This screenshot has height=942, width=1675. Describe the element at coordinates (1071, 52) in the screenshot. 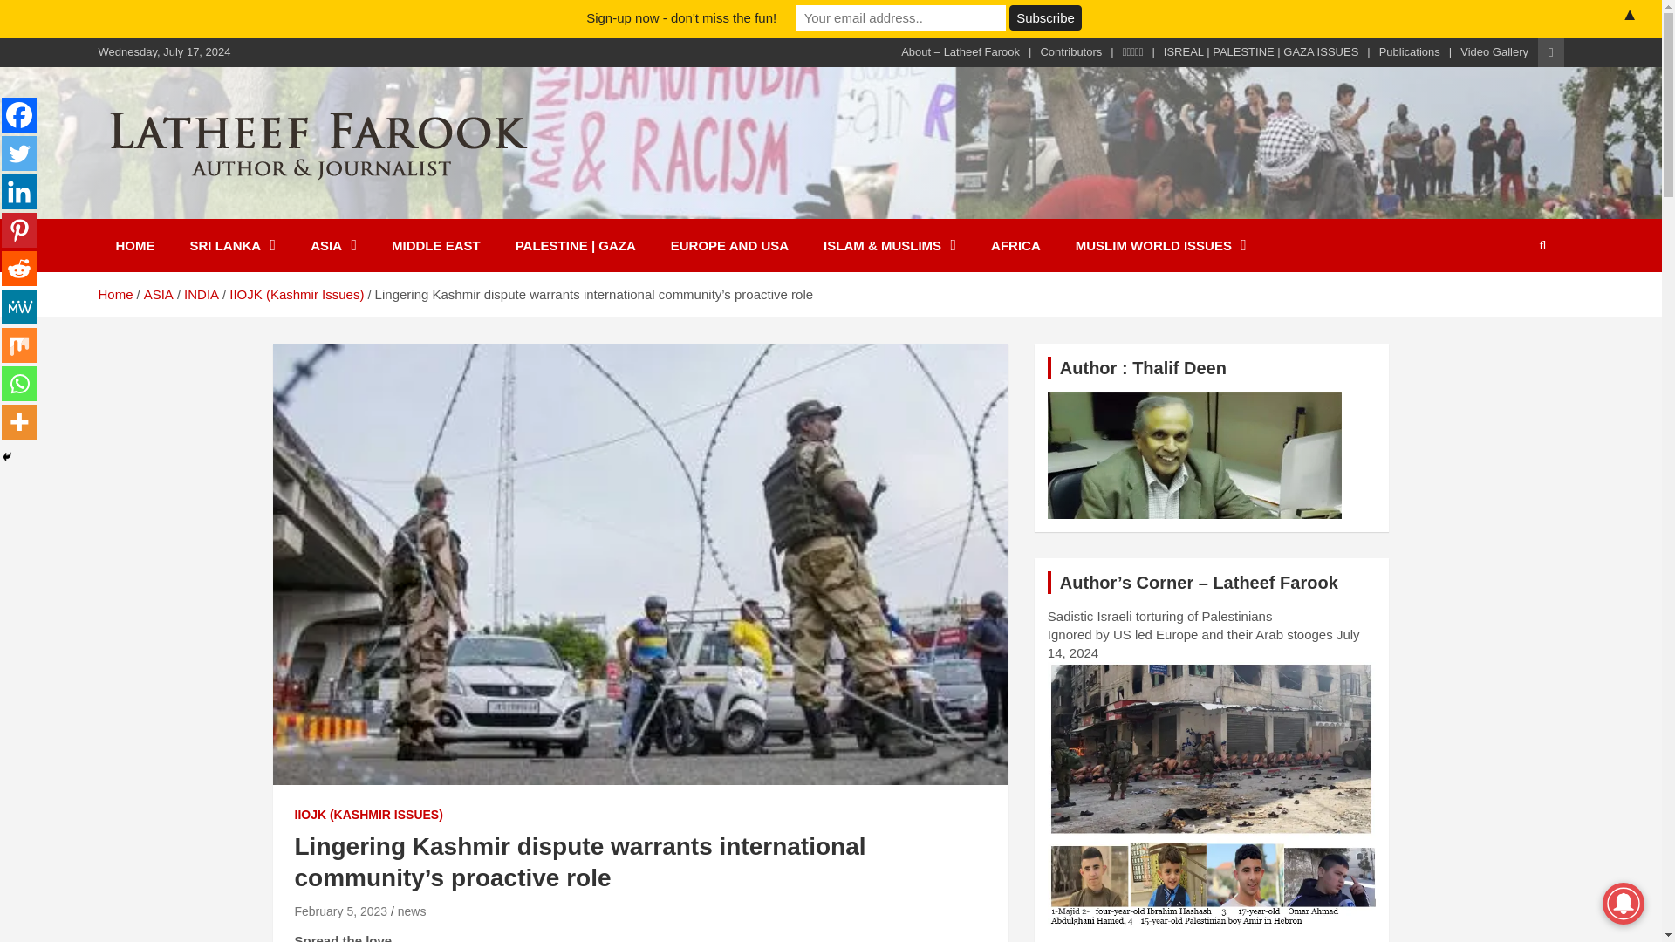

I see `Contributors` at that location.